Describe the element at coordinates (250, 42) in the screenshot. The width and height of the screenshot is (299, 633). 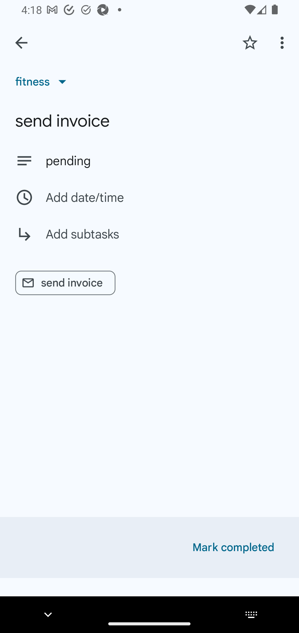
I see `Add star` at that location.